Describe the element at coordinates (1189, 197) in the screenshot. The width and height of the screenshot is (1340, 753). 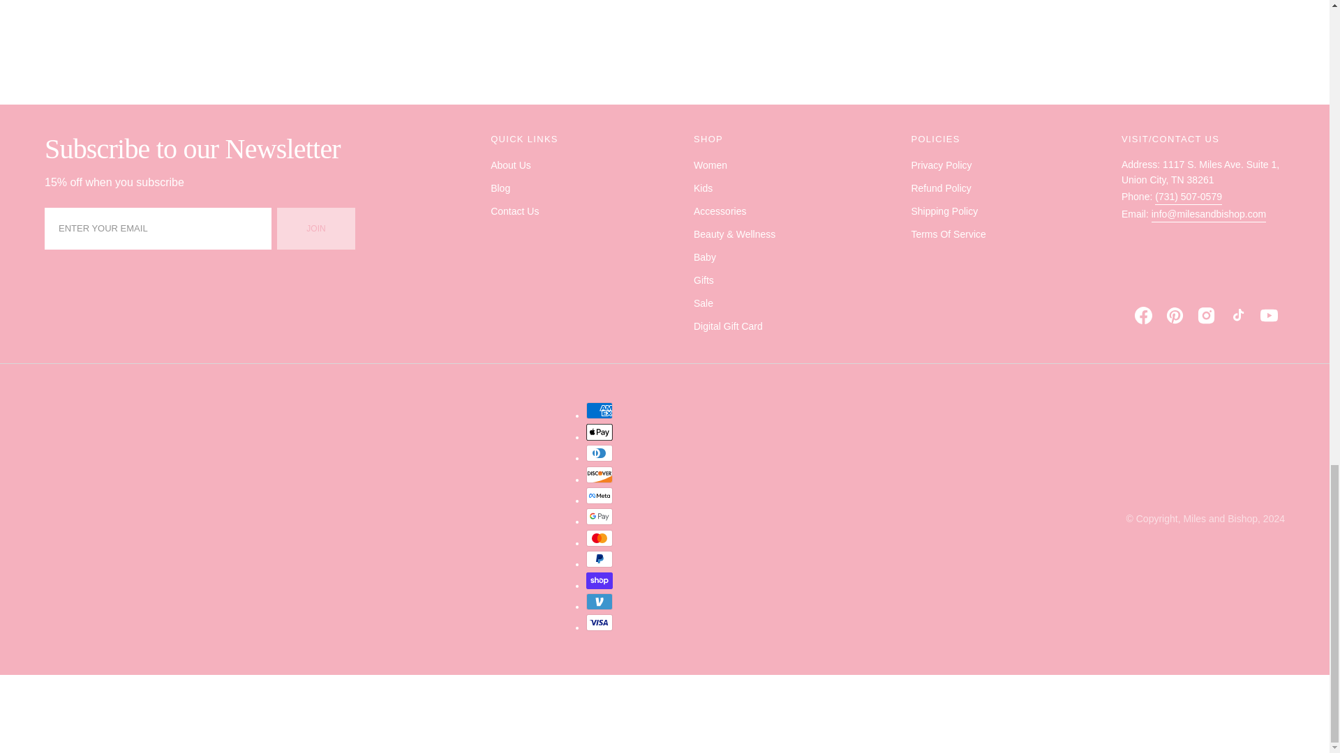
I see `tel:17315070579` at that location.